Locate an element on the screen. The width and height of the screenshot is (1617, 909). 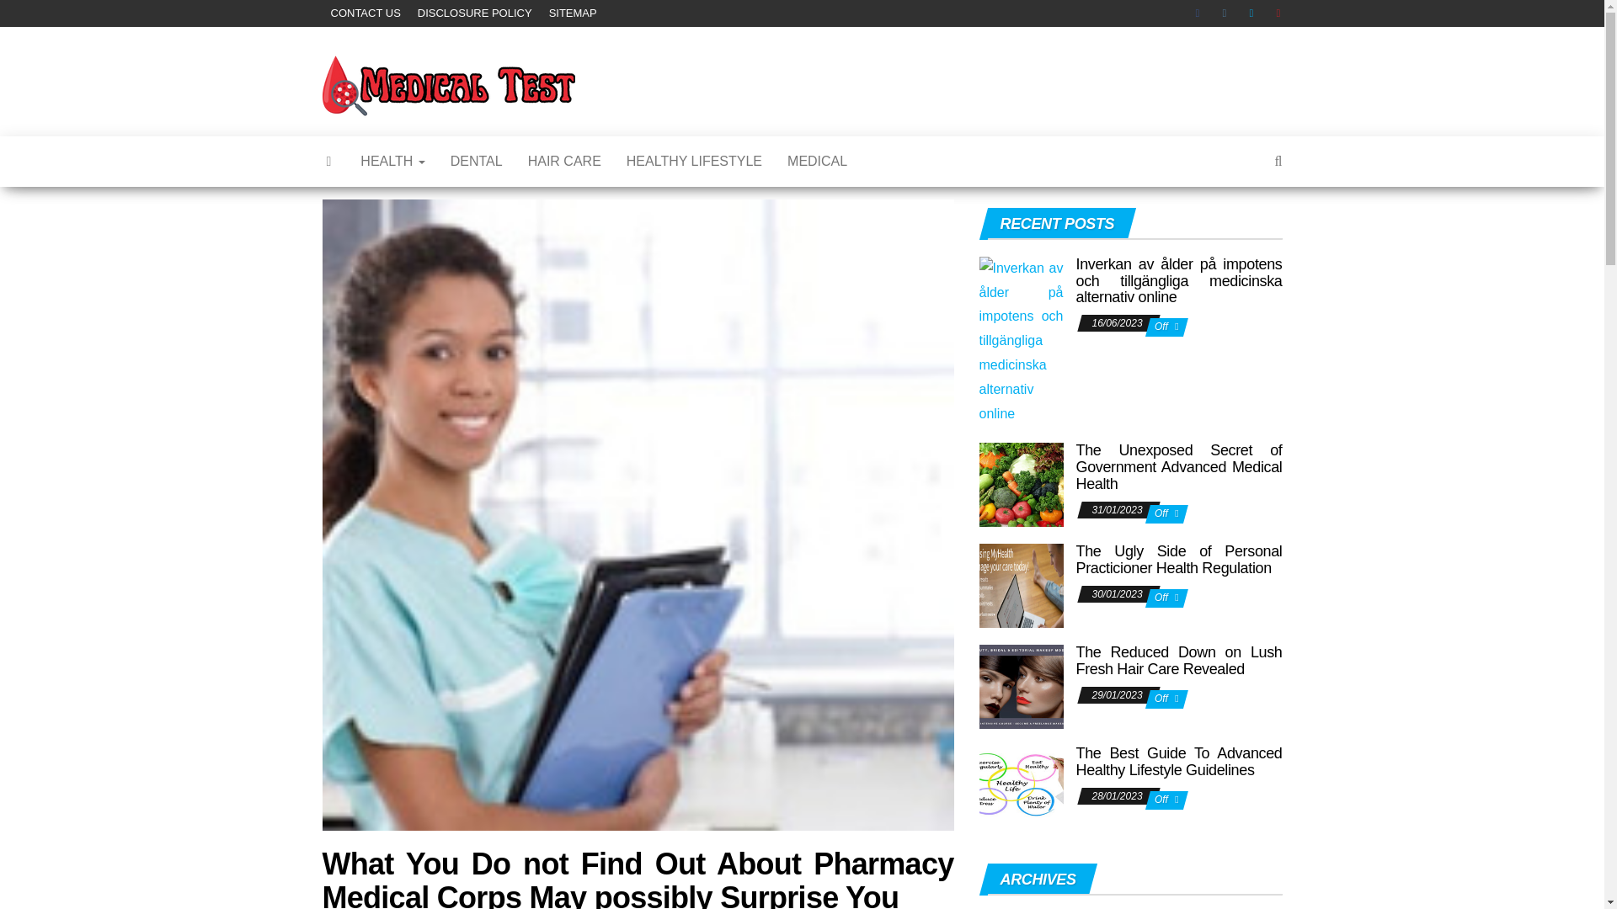
HAIR CARE is located at coordinates (564, 162).